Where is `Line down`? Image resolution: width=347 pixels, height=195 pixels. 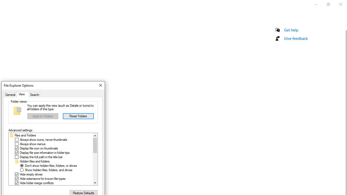 Line down is located at coordinates (95, 183).